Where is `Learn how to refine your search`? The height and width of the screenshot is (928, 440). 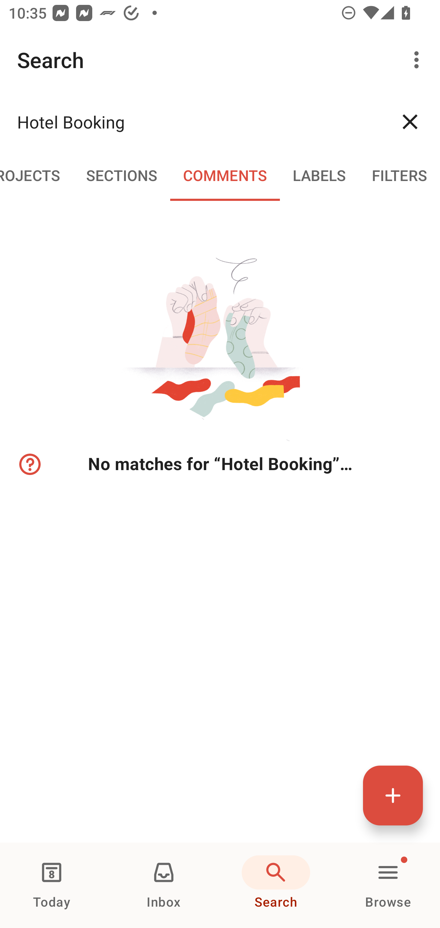
Learn how to refine your search is located at coordinates (29, 464).